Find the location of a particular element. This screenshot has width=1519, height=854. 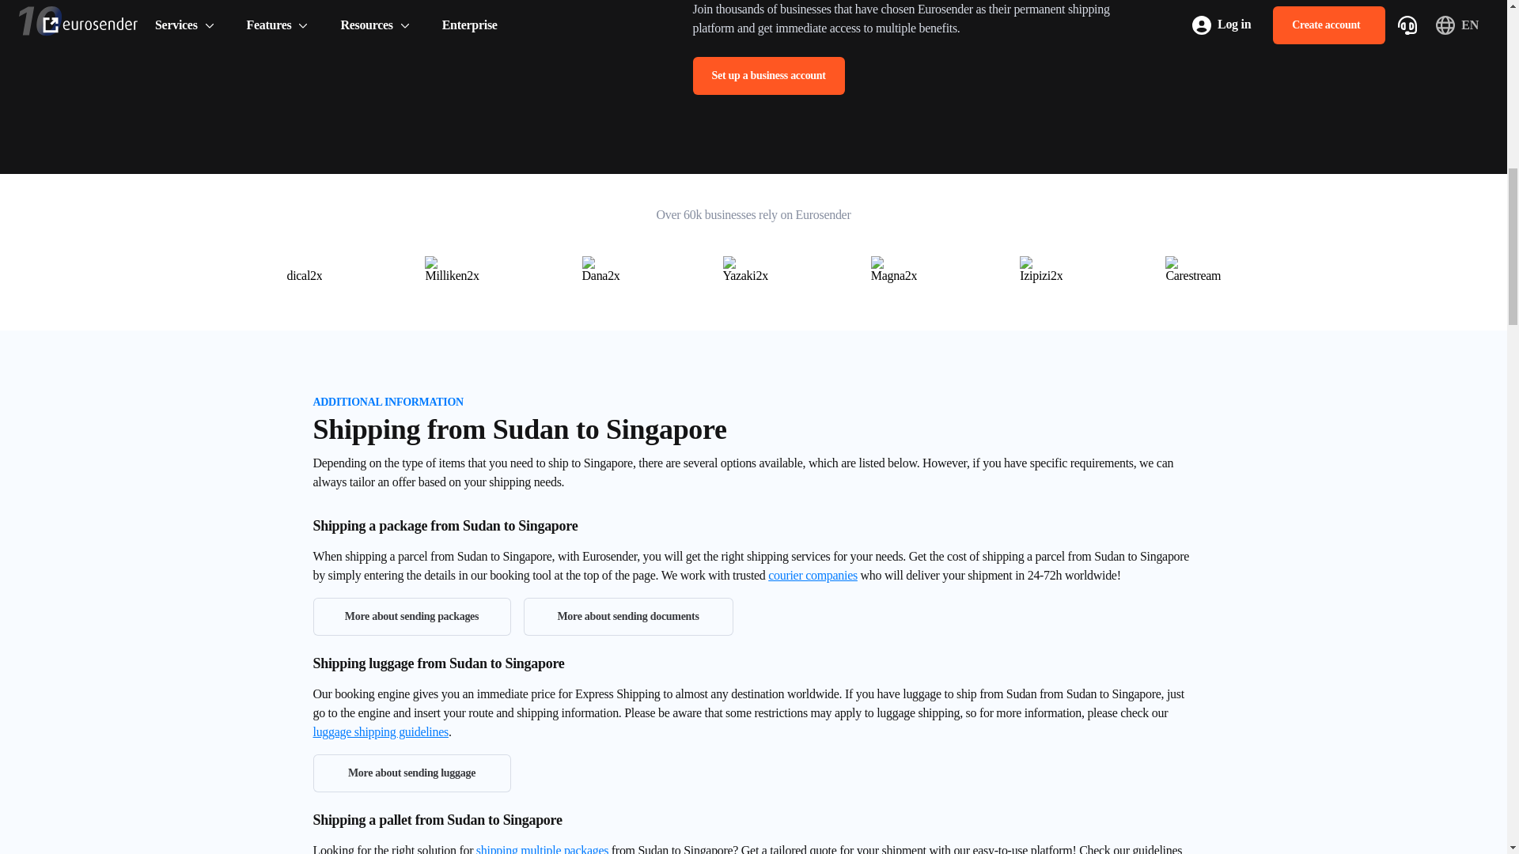

More about sending packages is located at coordinates (411, 617).